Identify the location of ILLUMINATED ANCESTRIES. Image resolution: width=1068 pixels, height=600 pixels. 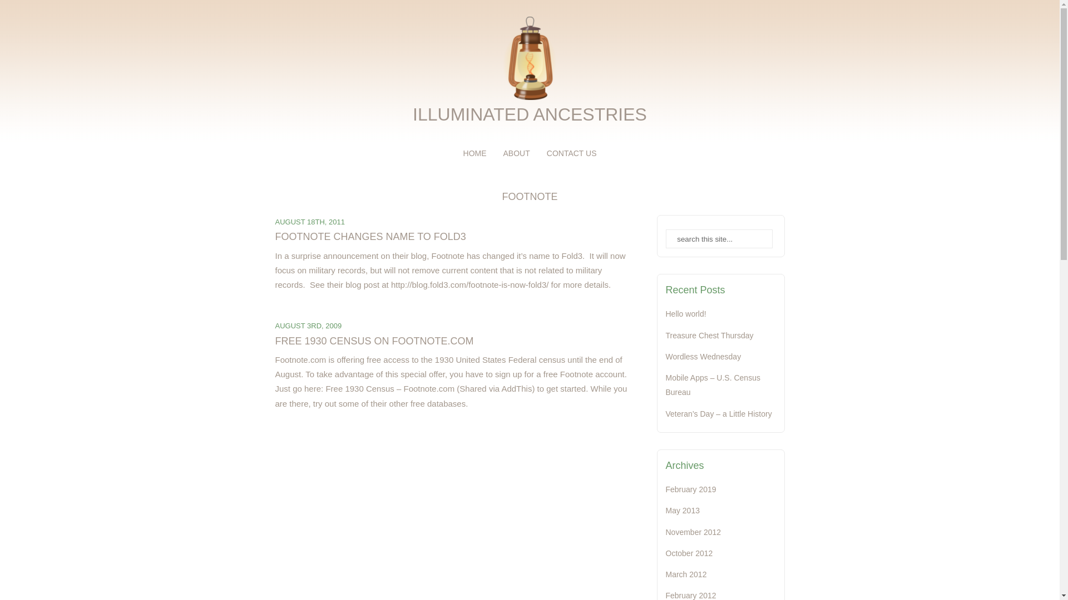
(529, 120).